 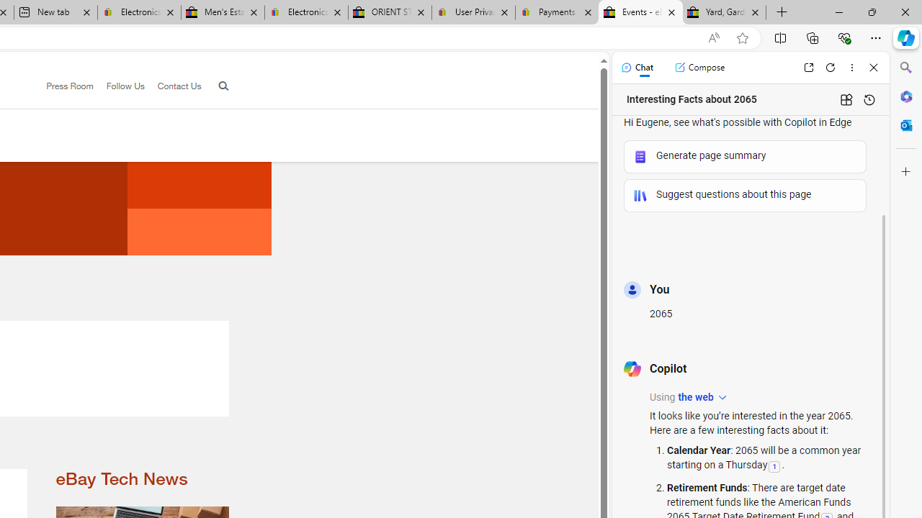 What do you see at coordinates (556, 13) in the screenshot?
I see `Payments Terms of Use | eBay.com` at bounding box center [556, 13].